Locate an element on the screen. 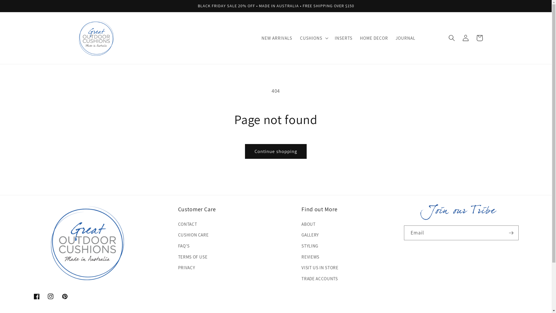  STYLING is located at coordinates (310, 246).